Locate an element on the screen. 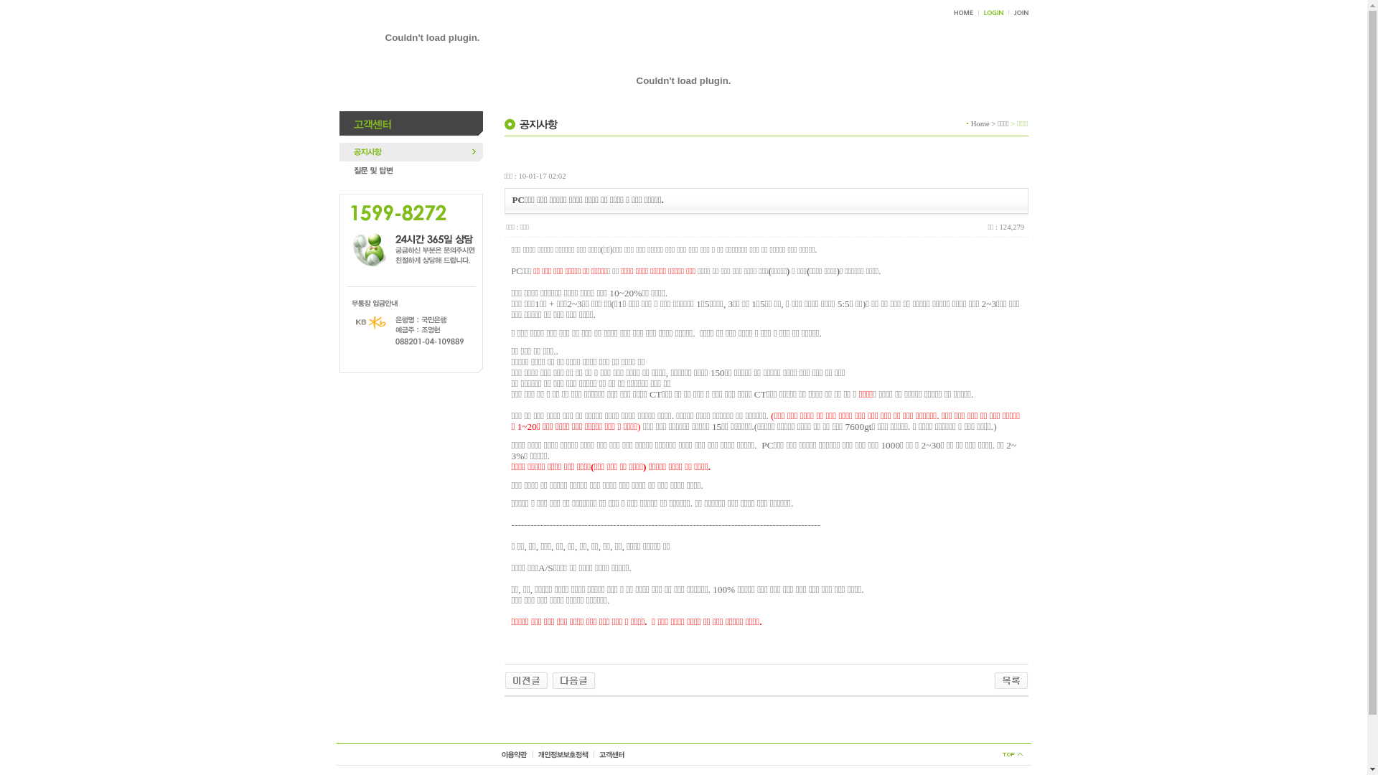  Home is located at coordinates (980, 123).